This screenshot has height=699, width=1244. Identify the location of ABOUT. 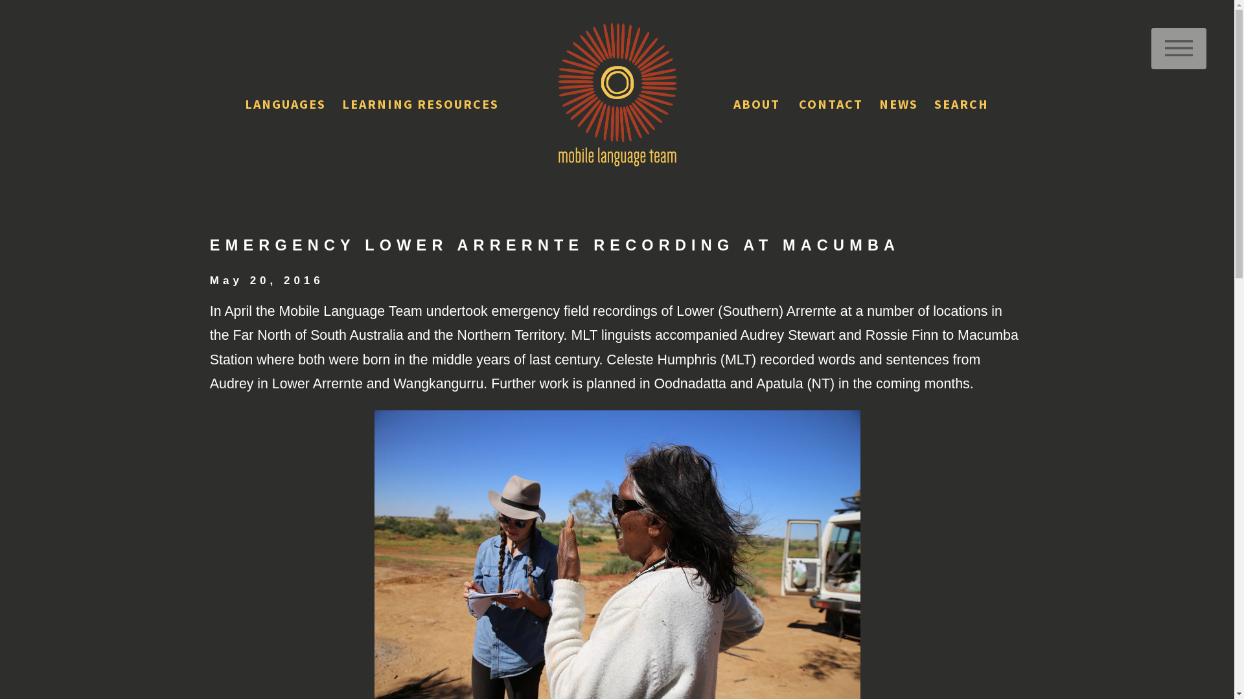
(758, 105).